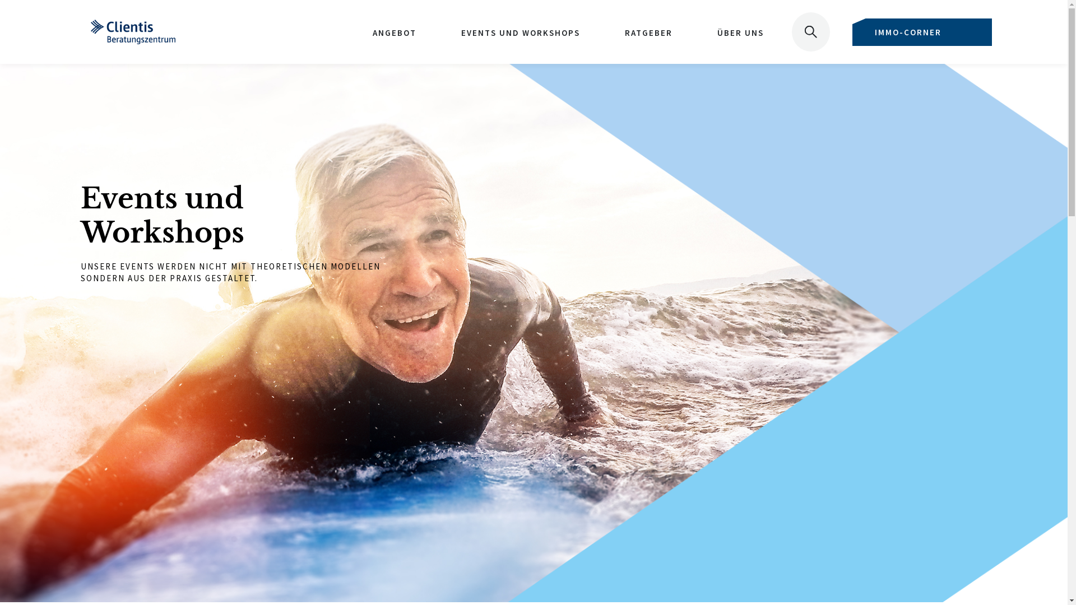 This screenshot has width=1076, height=605. What do you see at coordinates (395, 32) in the screenshot?
I see `ANGEBOT` at bounding box center [395, 32].